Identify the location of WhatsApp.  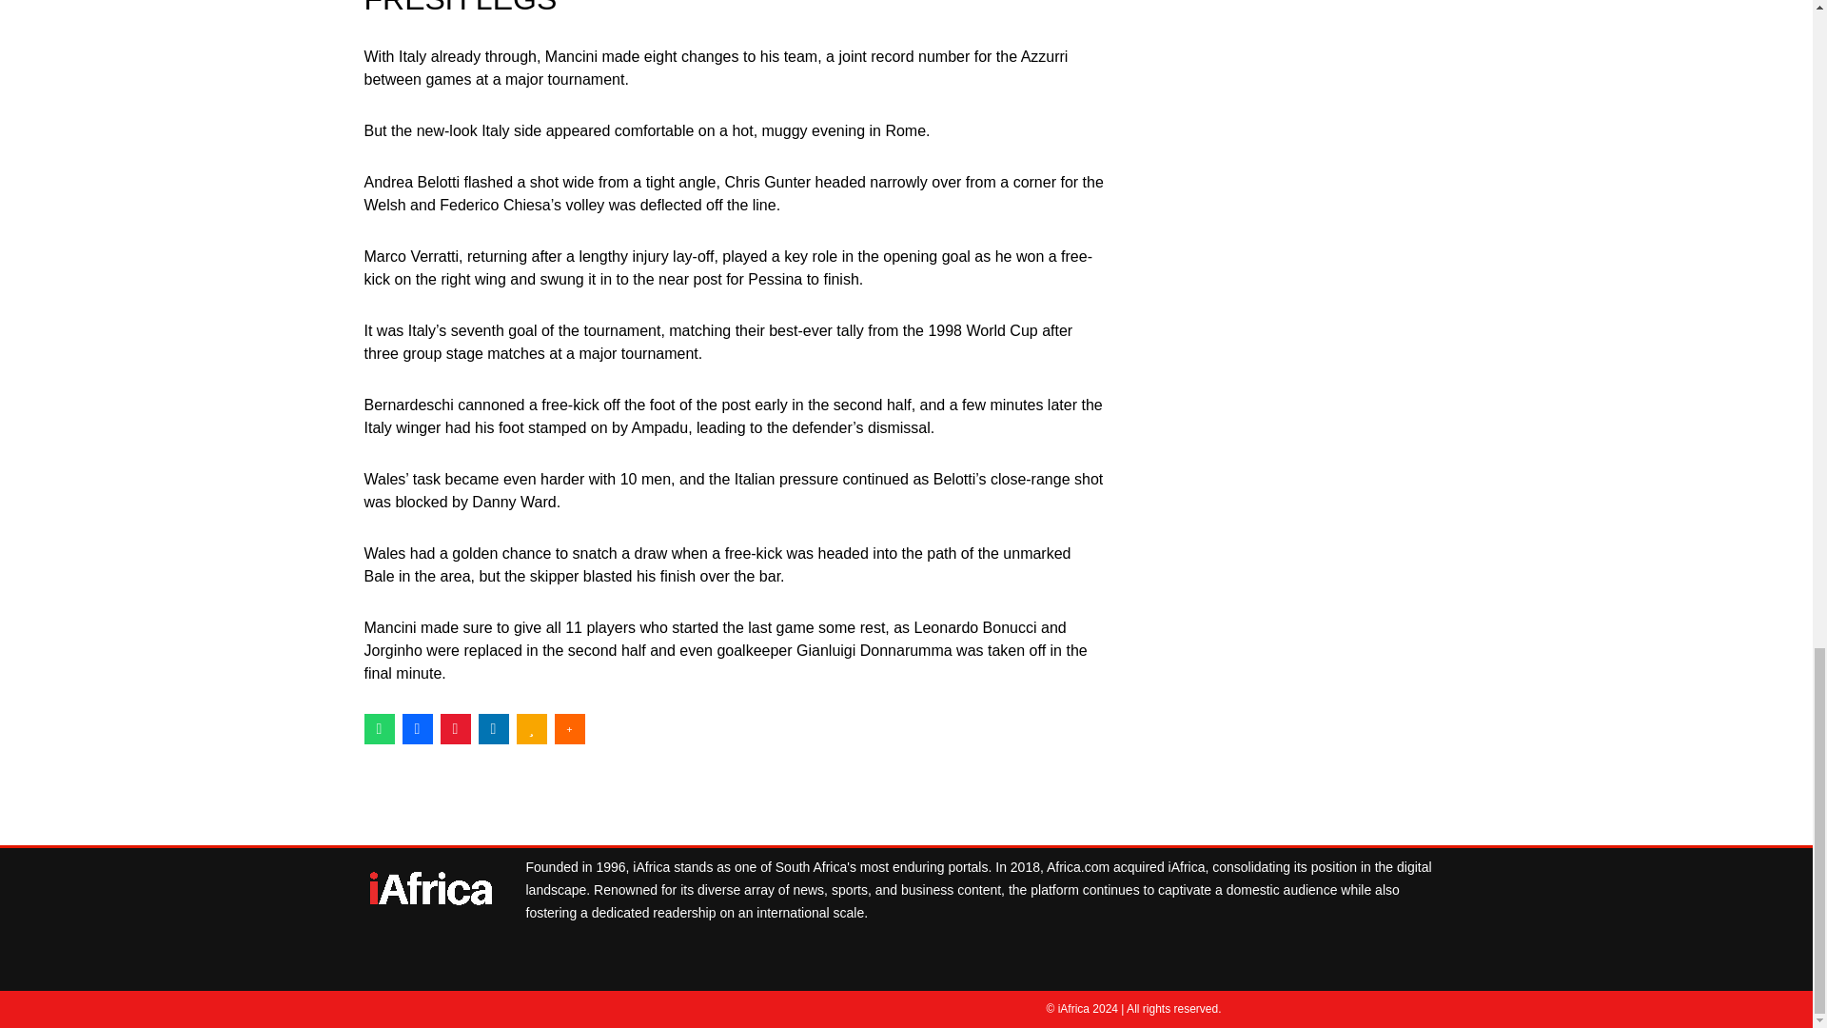
(379, 728).